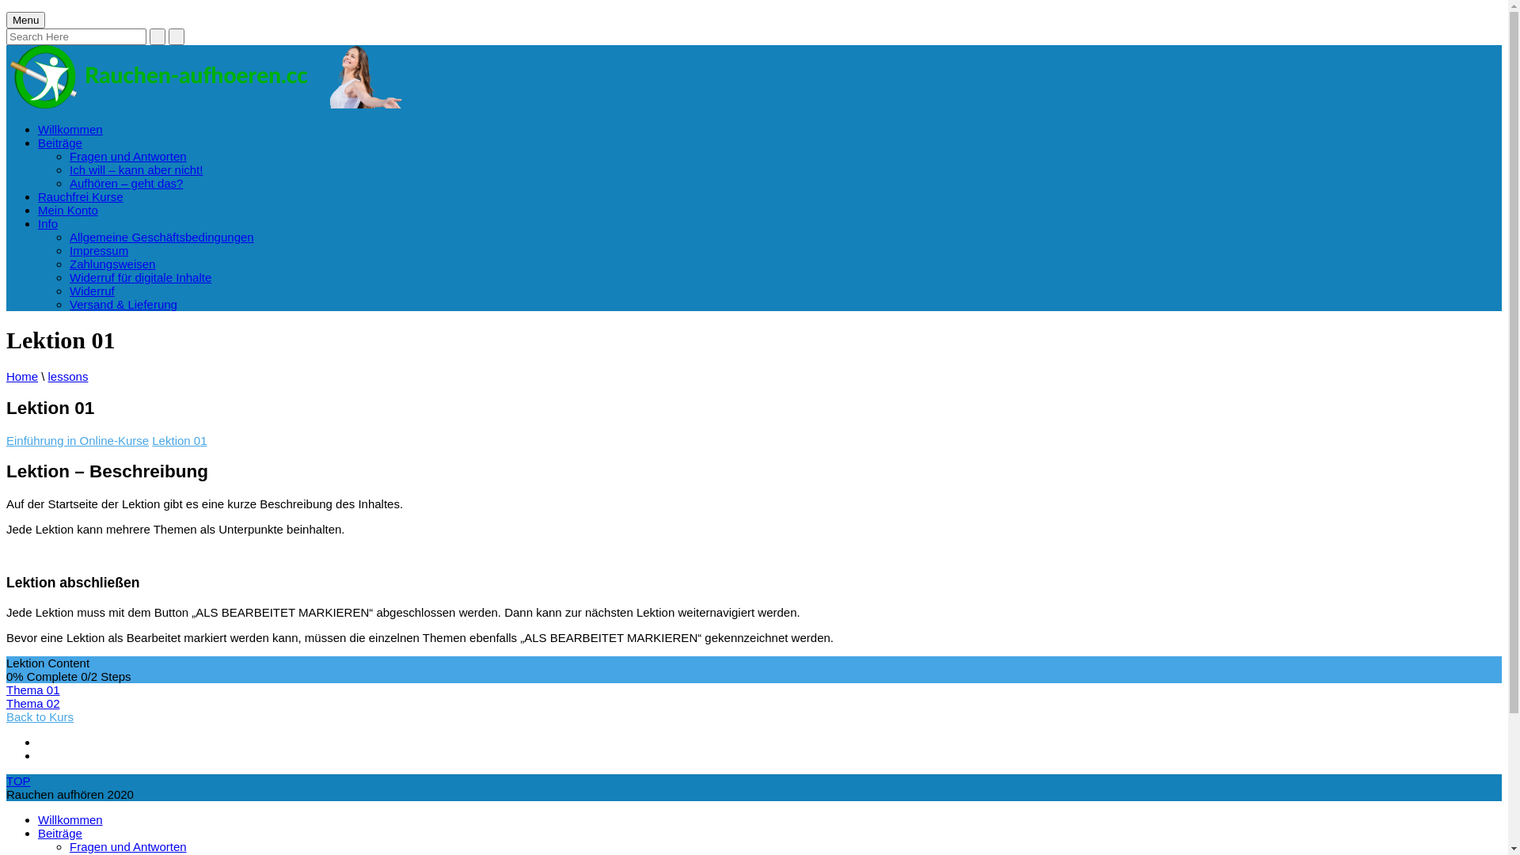 The image size is (1520, 855). What do you see at coordinates (68, 377) in the screenshot?
I see `lessons` at bounding box center [68, 377].